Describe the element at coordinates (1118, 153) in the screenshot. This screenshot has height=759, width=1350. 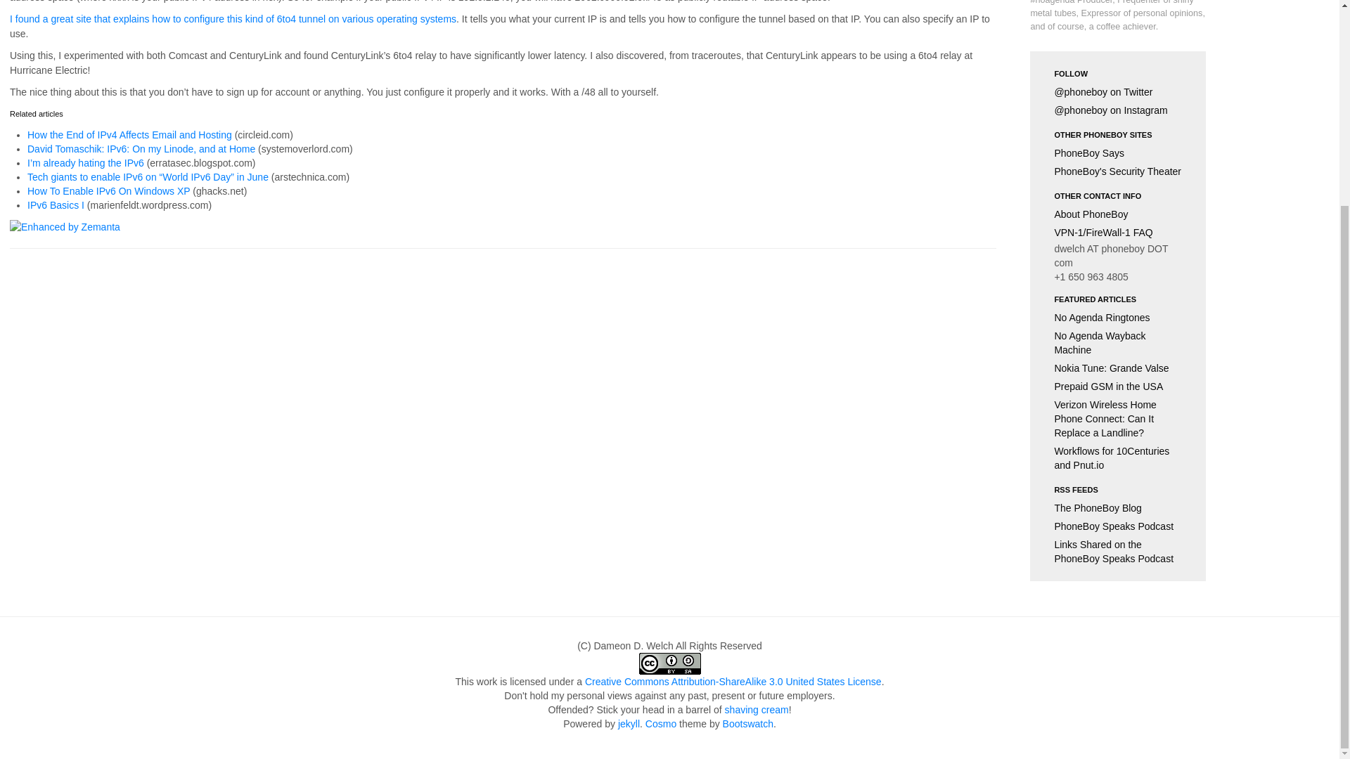
I see `PhoneBoy Says` at that location.